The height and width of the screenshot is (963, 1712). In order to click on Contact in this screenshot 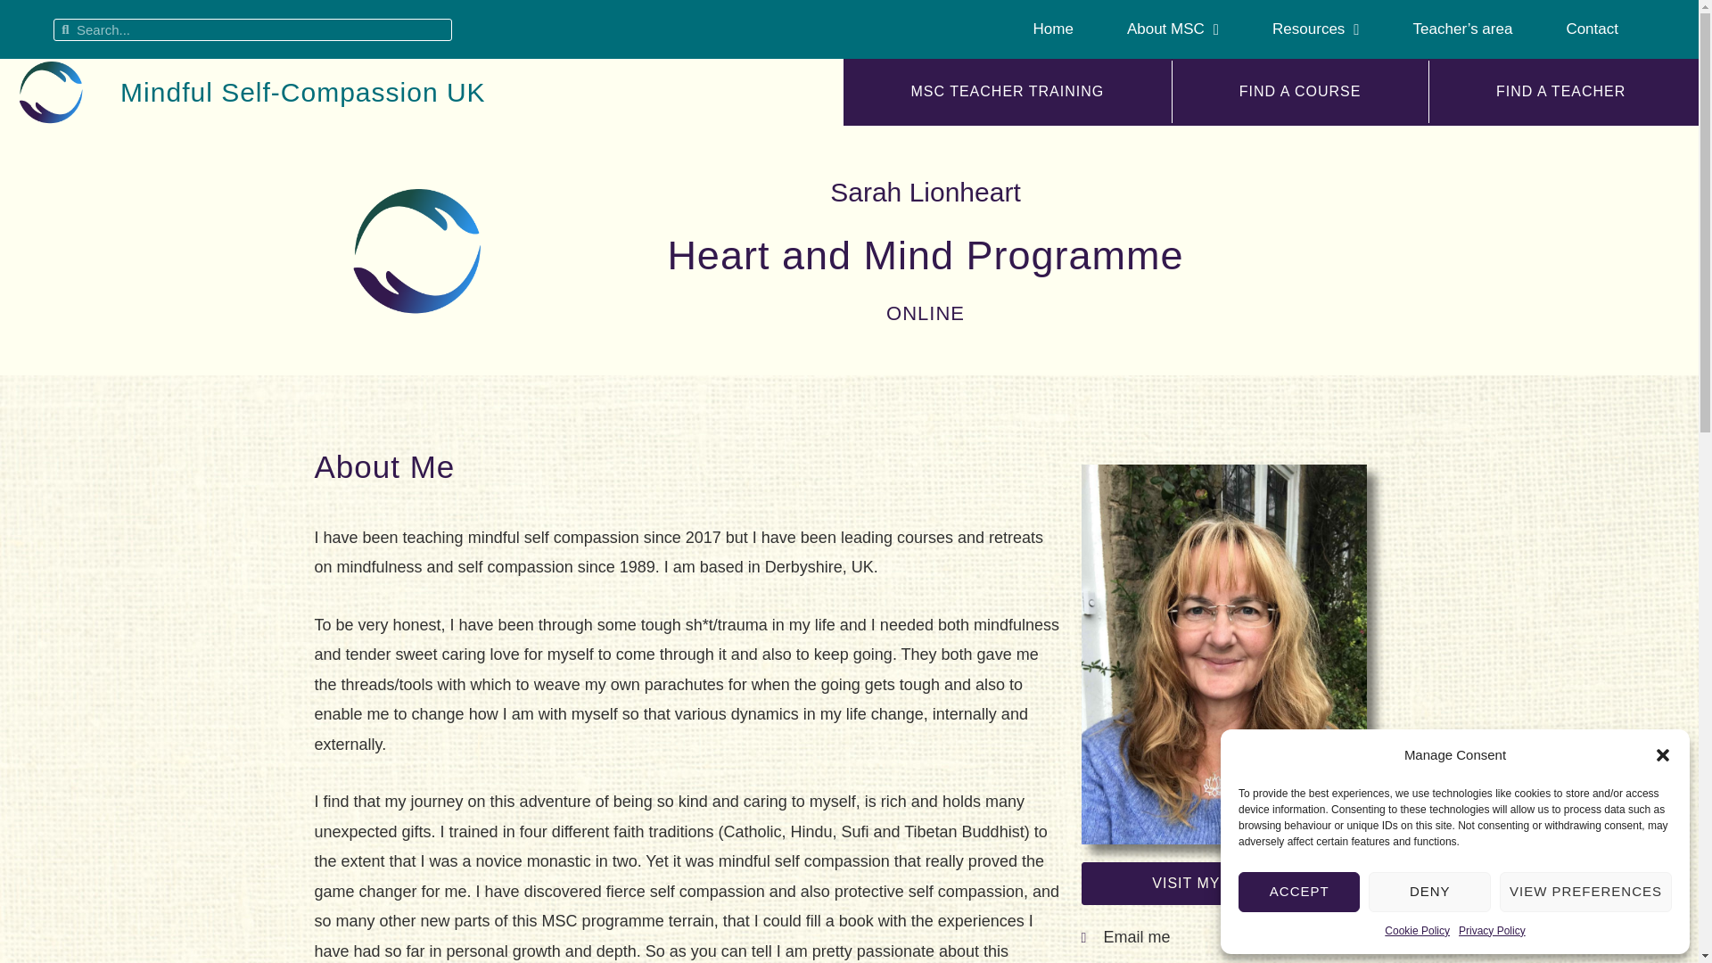, I will do `click(1593, 29)`.